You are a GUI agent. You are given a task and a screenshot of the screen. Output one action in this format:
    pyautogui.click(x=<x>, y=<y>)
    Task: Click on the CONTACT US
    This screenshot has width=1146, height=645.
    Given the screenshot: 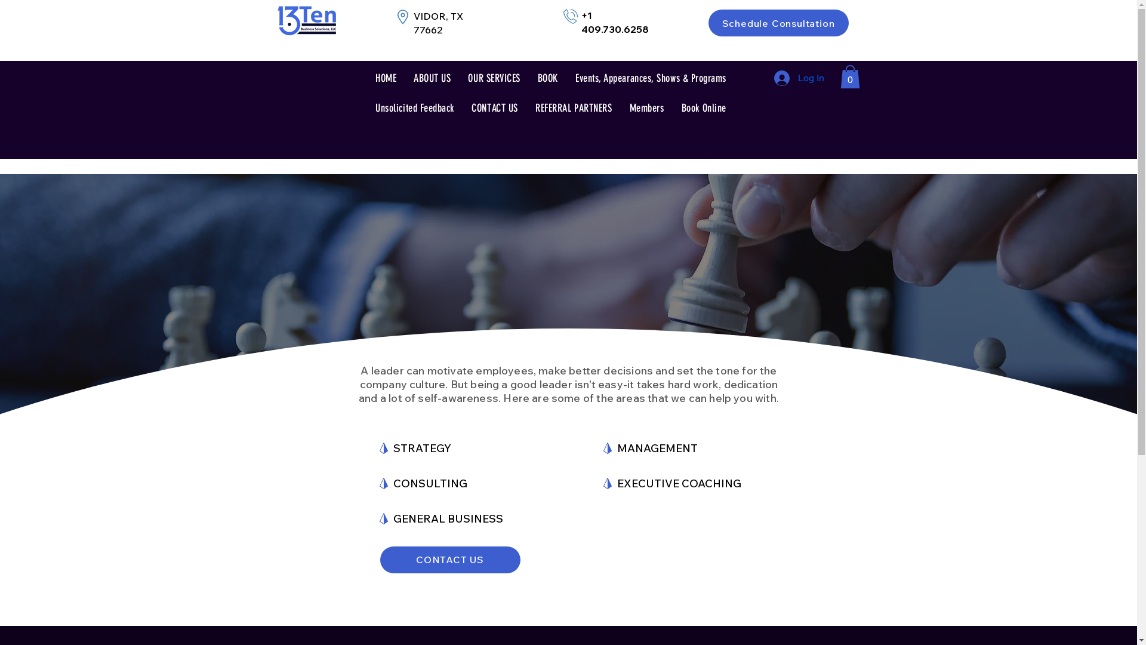 What is the action you would take?
    pyautogui.click(x=495, y=108)
    